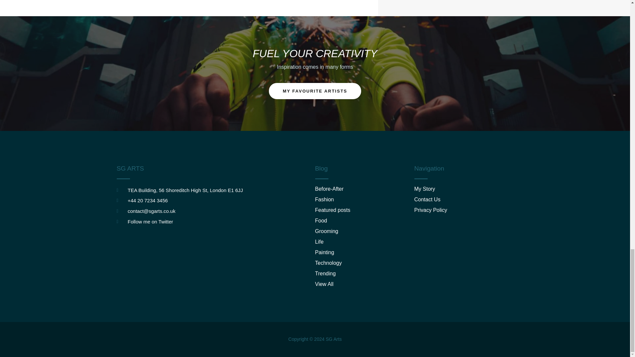  Describe the element at coordinates (364, 253) in the screenshot. I see `Painting` at that location.